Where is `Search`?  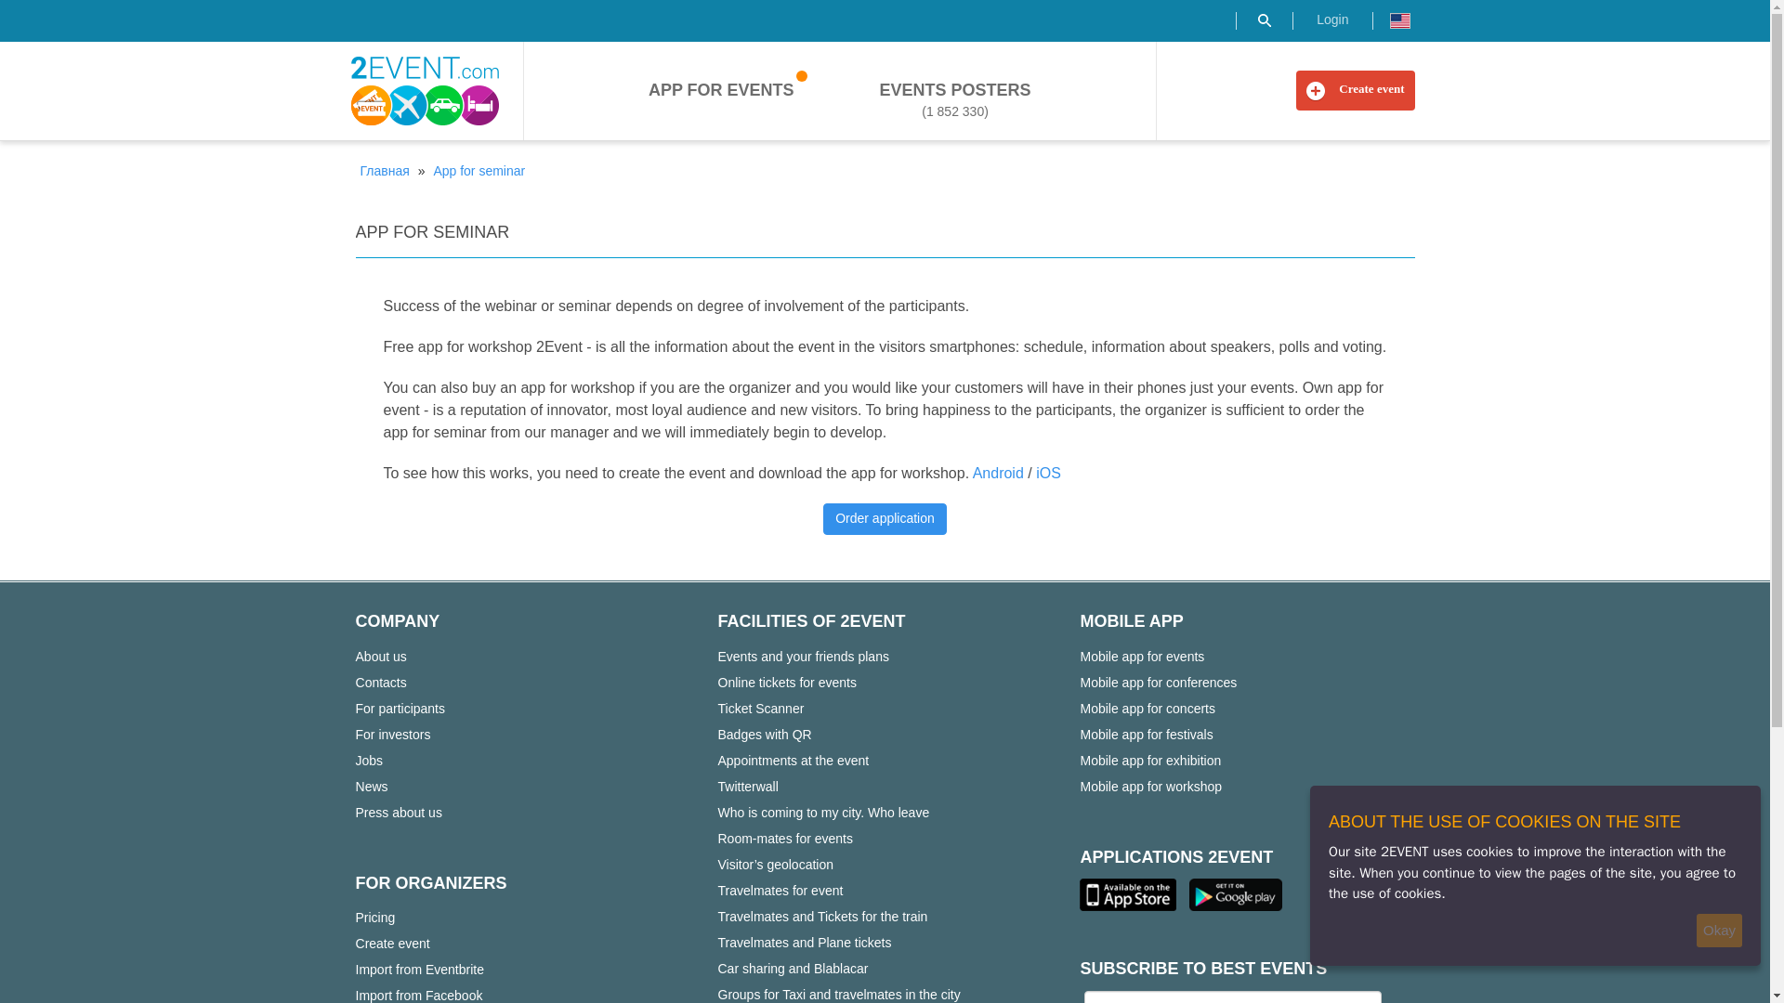 Search is located at coordinates (1265, 20).